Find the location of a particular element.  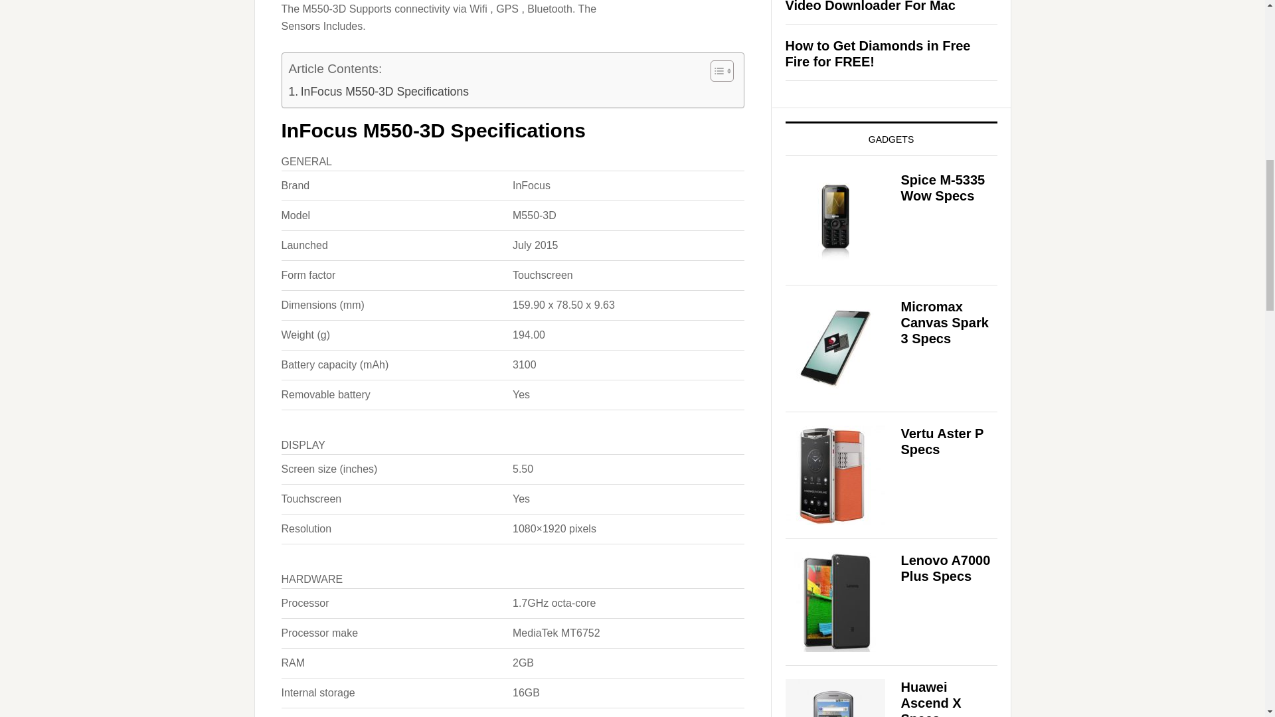

How to Get Diamonds in Free Fire for FREE! is located at coordinates (878, 53).